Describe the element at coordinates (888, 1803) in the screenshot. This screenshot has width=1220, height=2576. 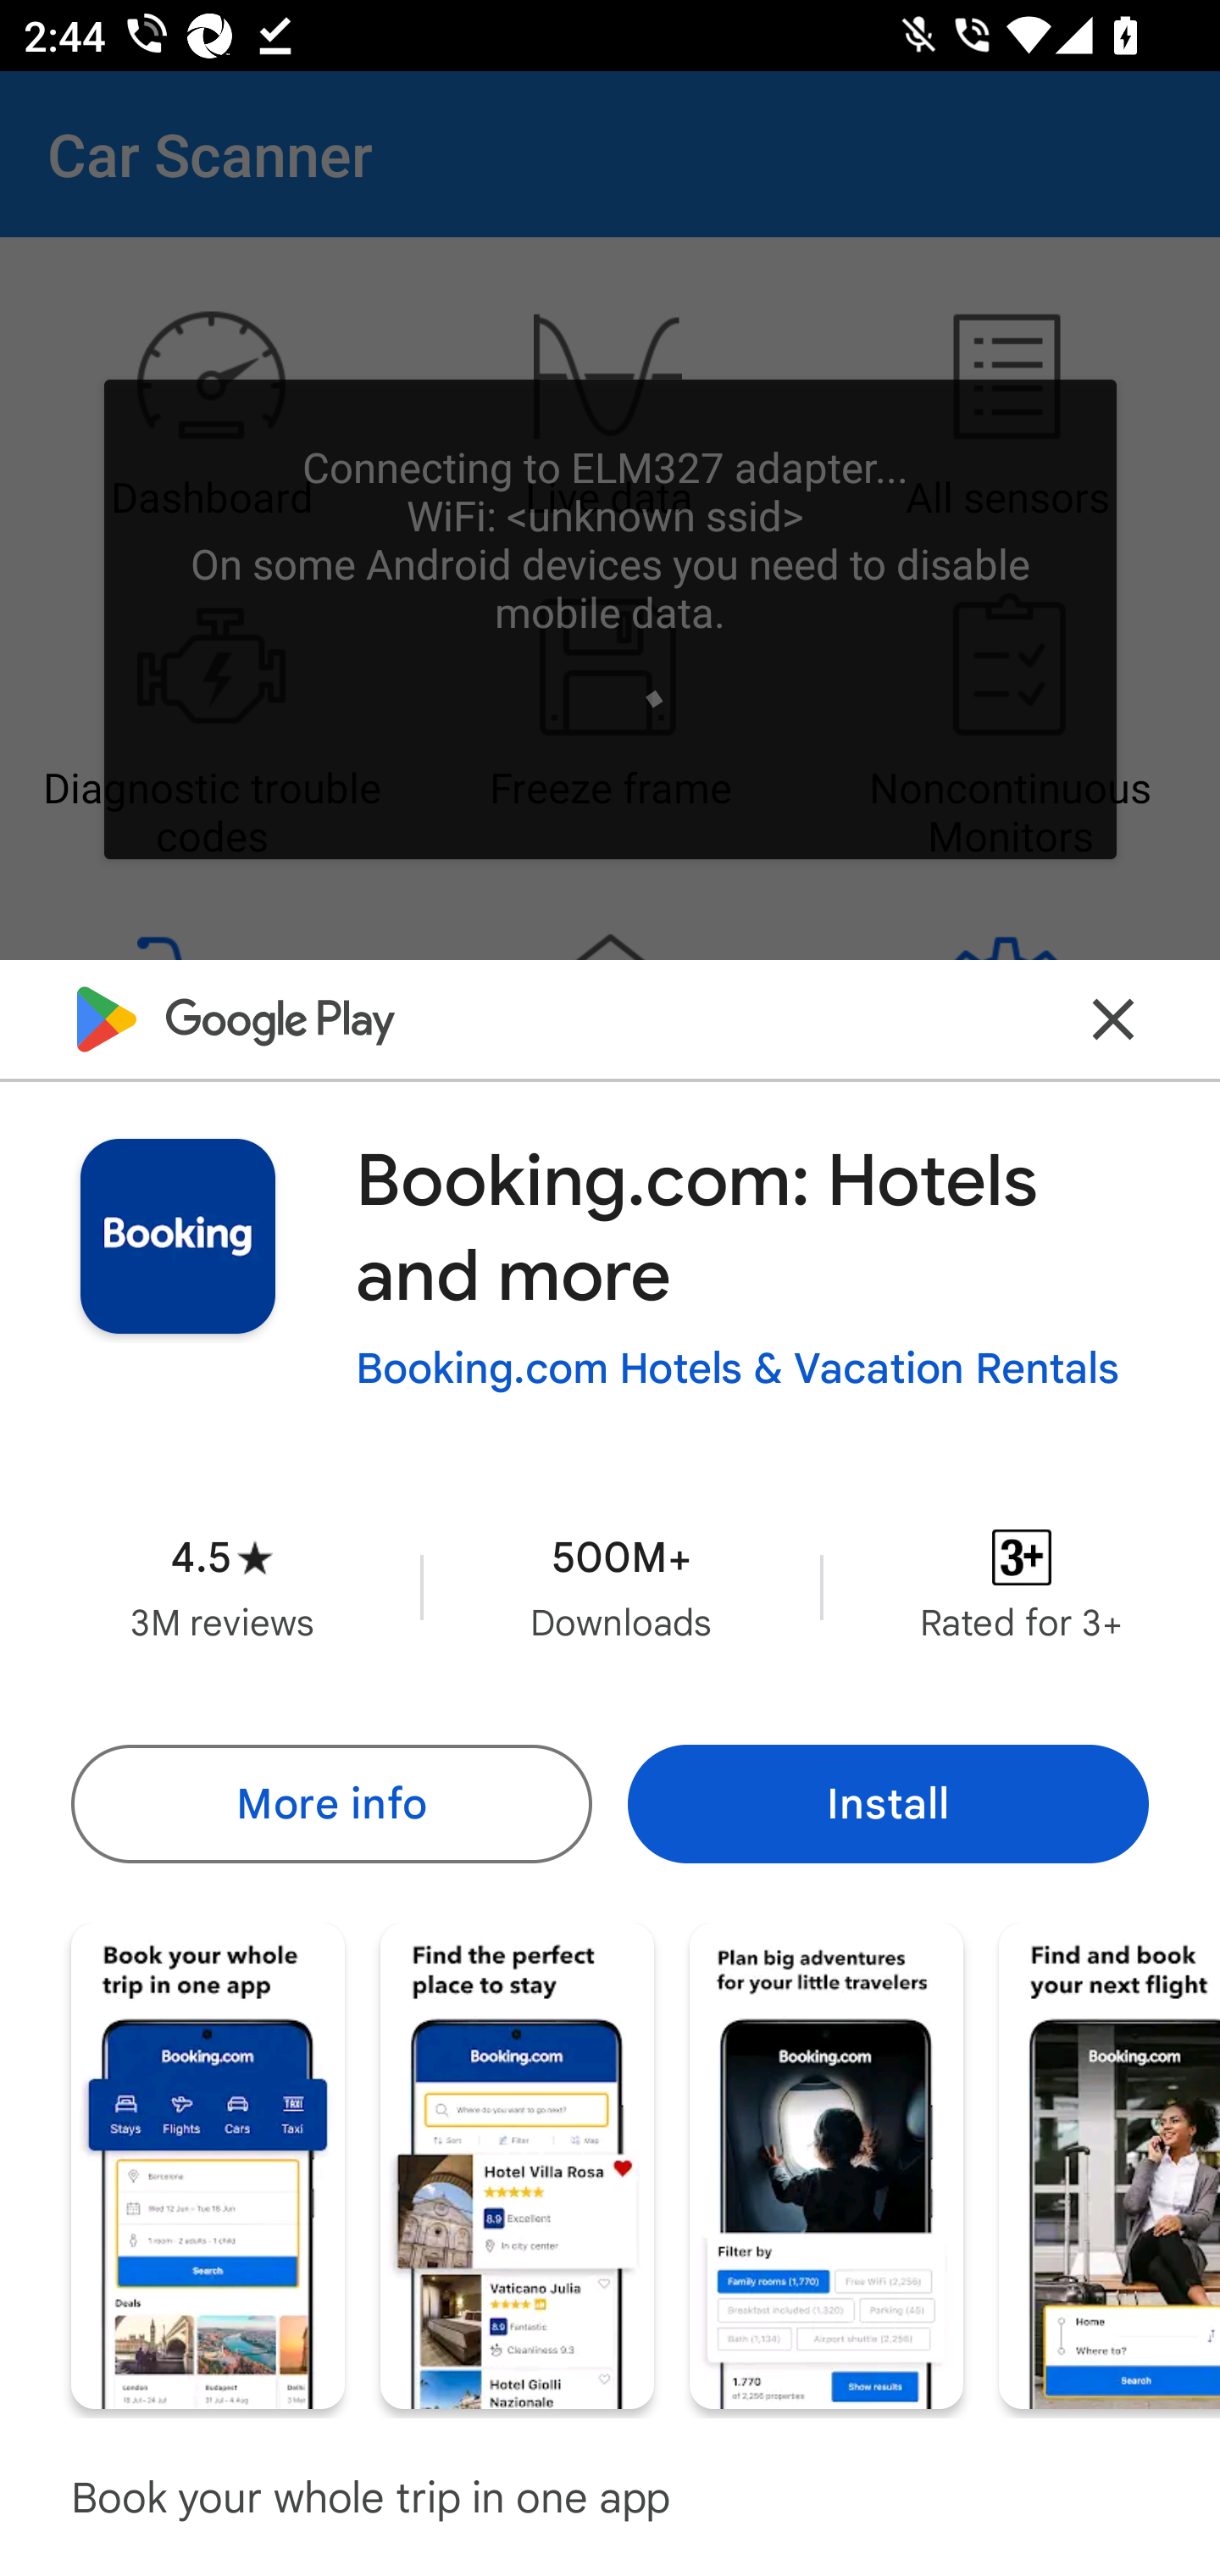
I see `Install` at that location.